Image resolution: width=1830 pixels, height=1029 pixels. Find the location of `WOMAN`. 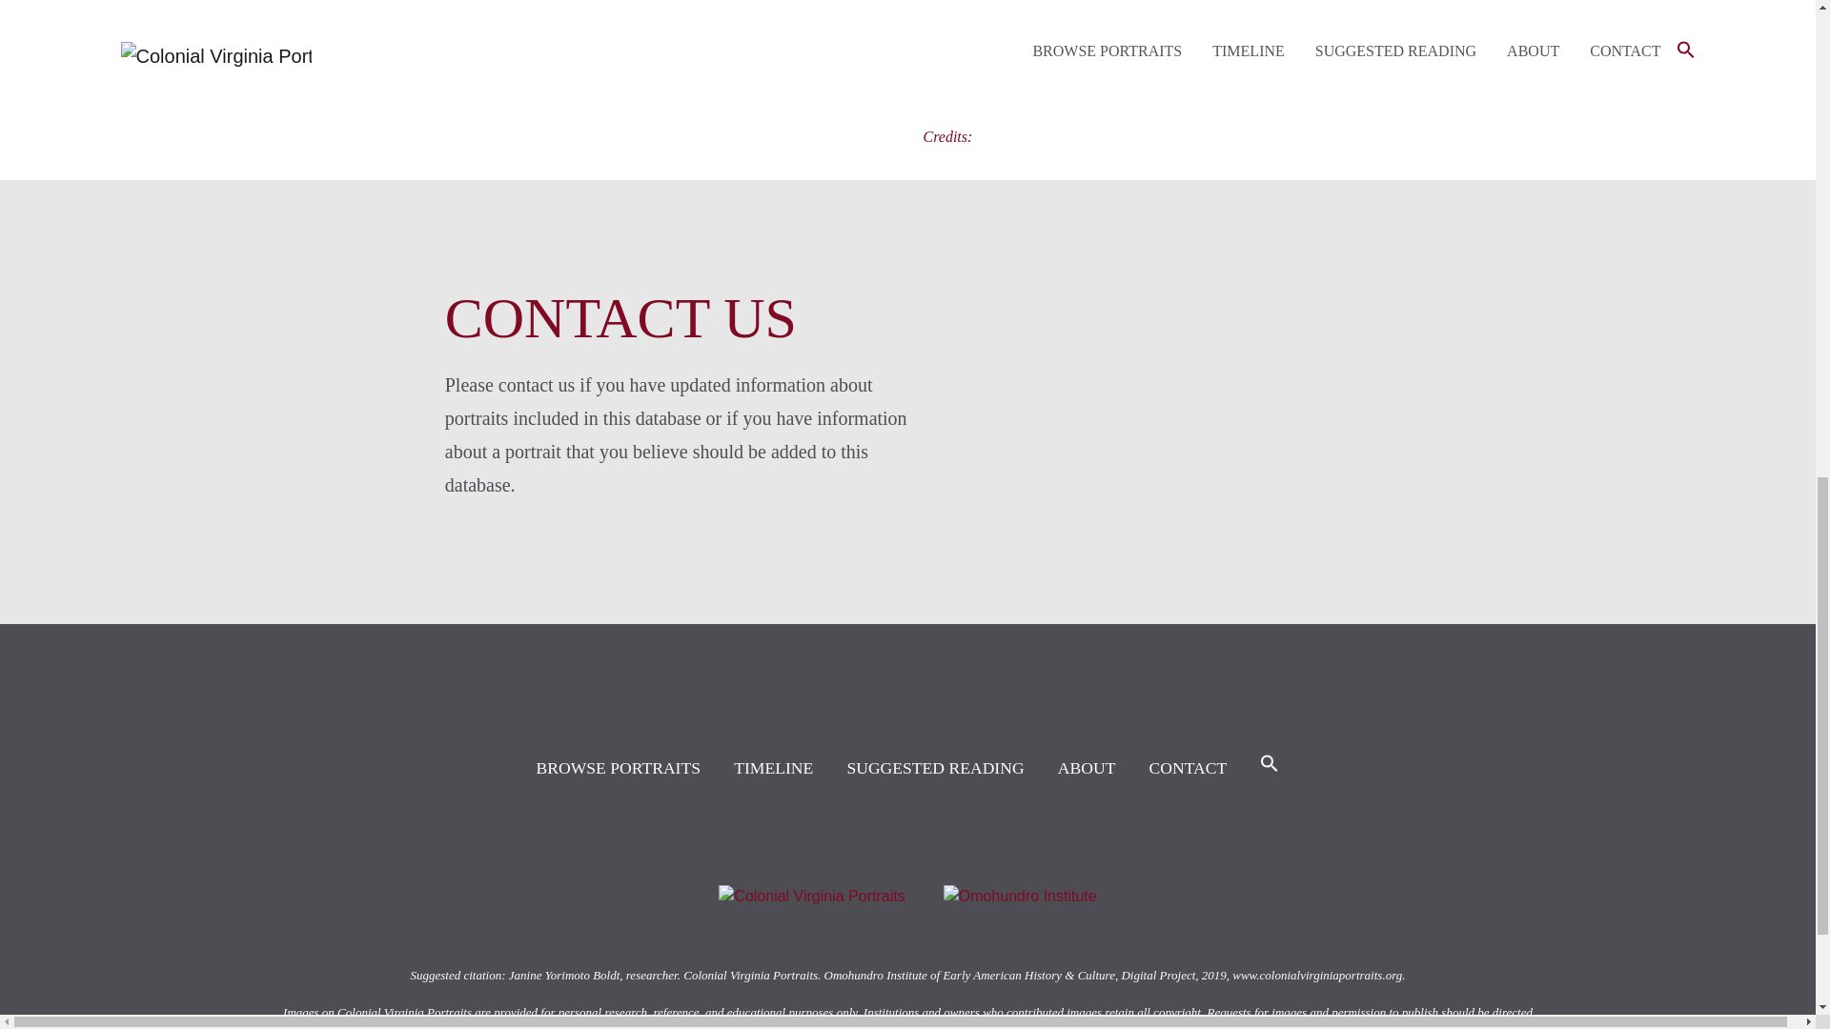

WOMAN is located at coordinates (1027, 69).